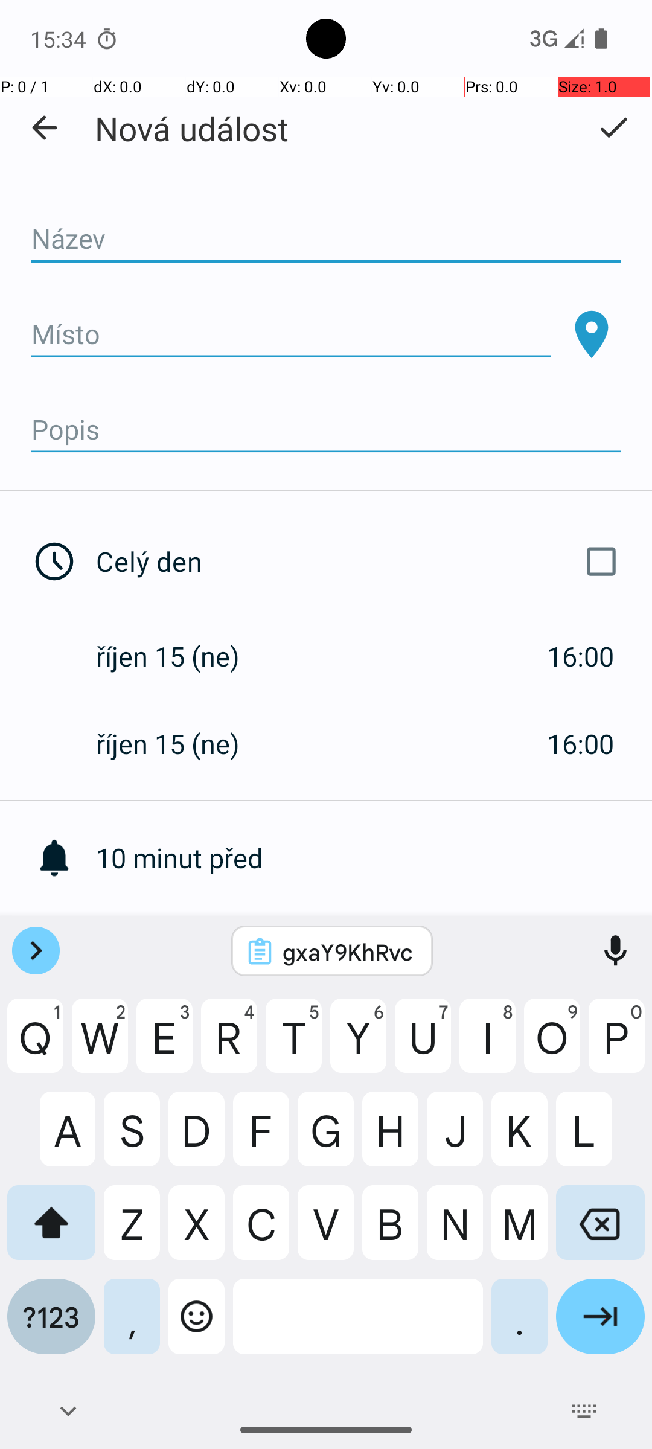 The image size is (652, 1449). I want to click on říjen 15 (ne), so click(181, 656).